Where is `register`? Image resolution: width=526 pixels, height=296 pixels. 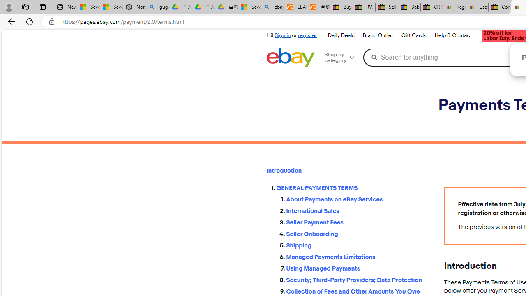 register is located at coordinates (307, 35).